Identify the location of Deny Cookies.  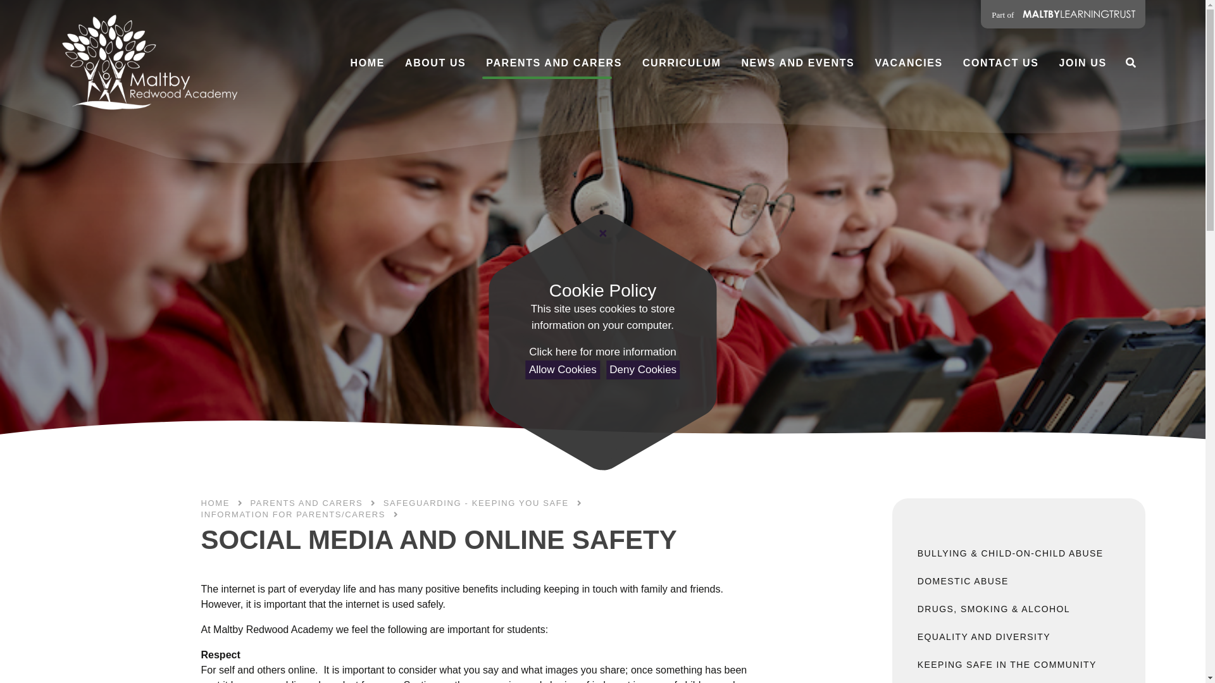
(643, 370).